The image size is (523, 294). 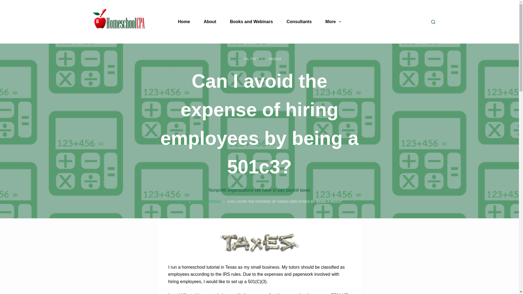 I want to click on Books and Webinars, so click(x=251, y=22).